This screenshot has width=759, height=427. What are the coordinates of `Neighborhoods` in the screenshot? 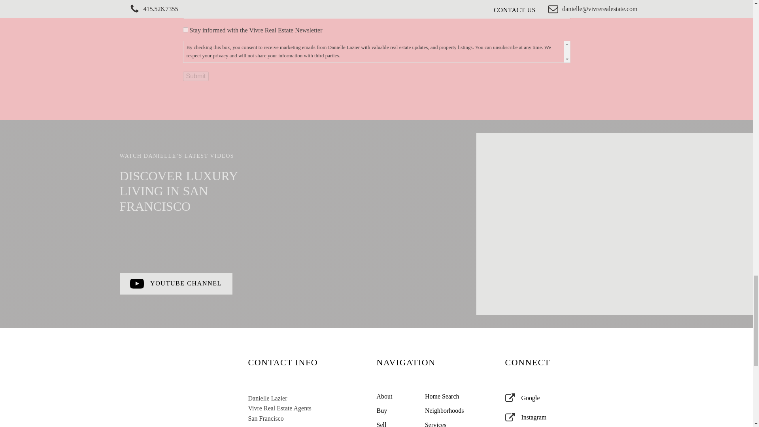 It's located at (445, 410).